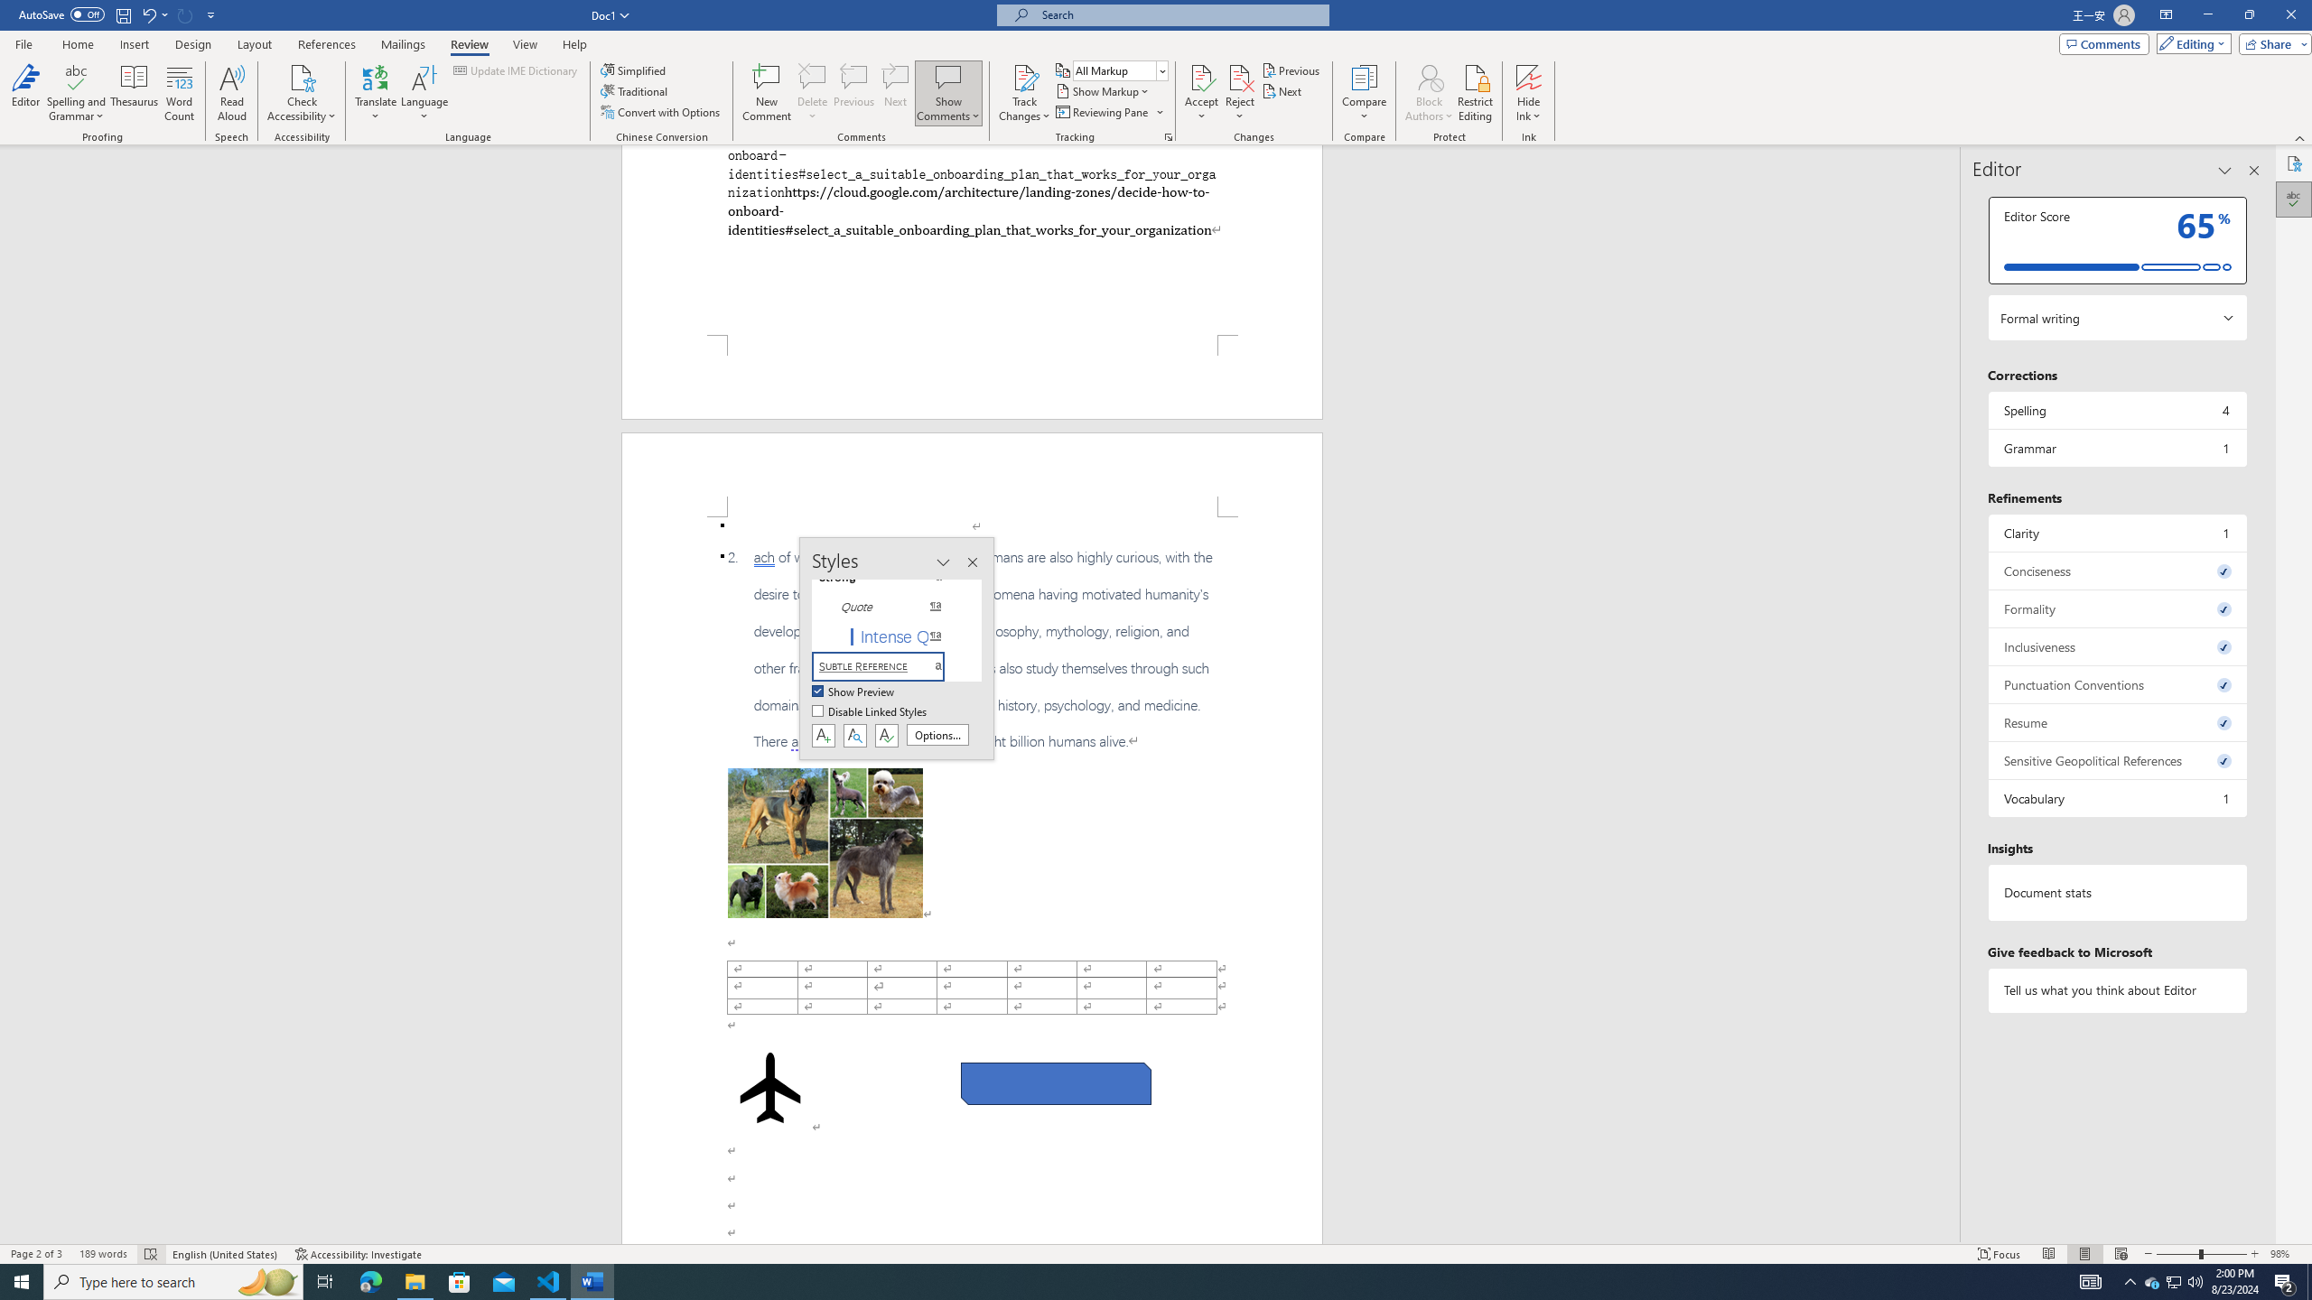 This screenshot has height=1300, width=2312. Describe the element at coordinates (2117, 608) in the screenshot. I see `Formality, 0 issues. Press space or enter to review items.` at that location.